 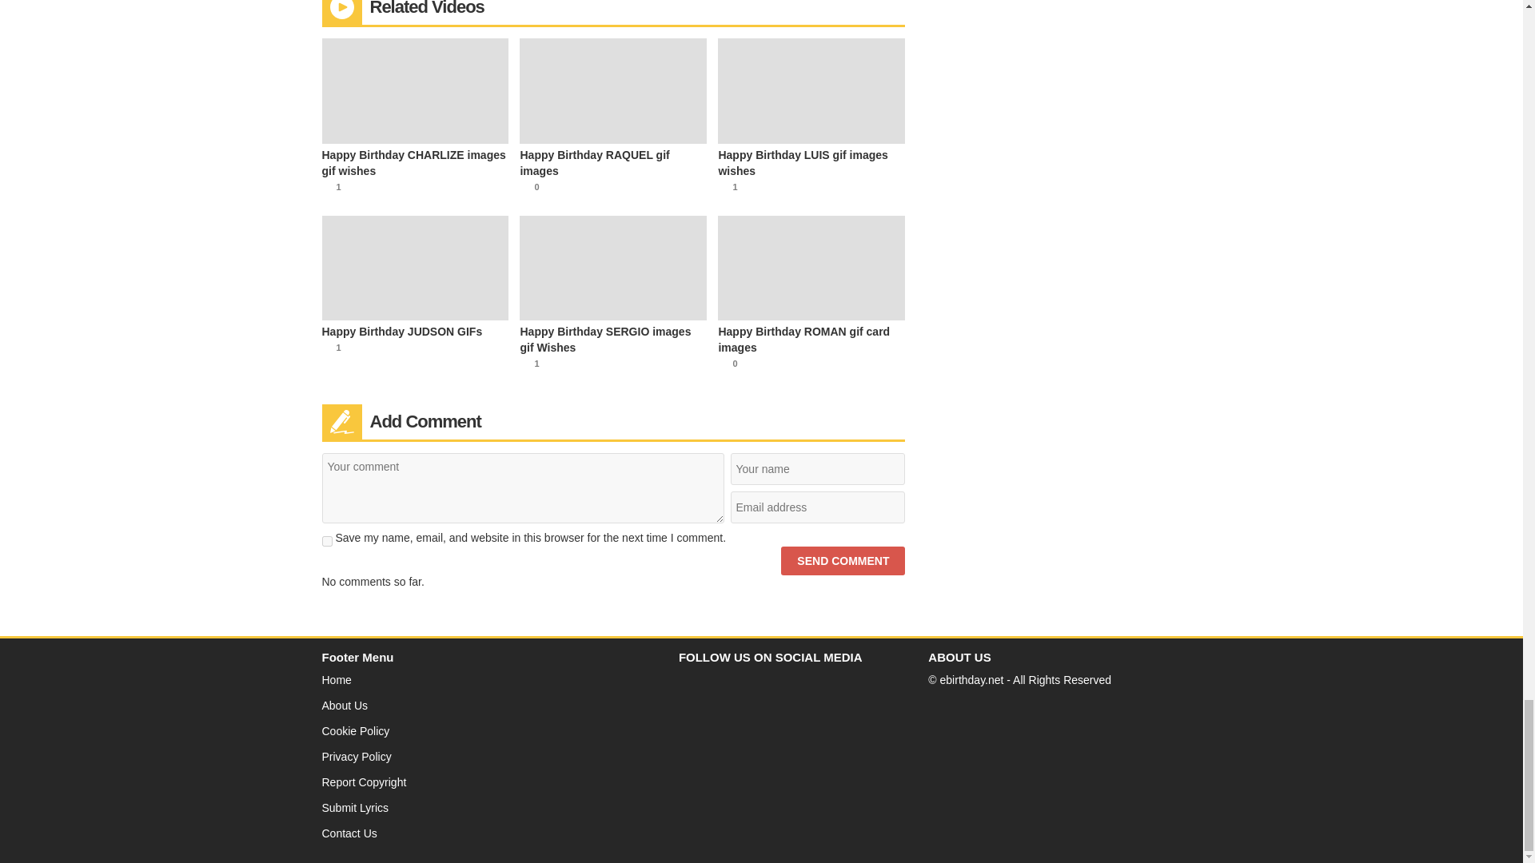 What do you see at coordinates (691, 684) in the screenshot?
I see `Follow us on Facebook` at bounding box center [691, 684].